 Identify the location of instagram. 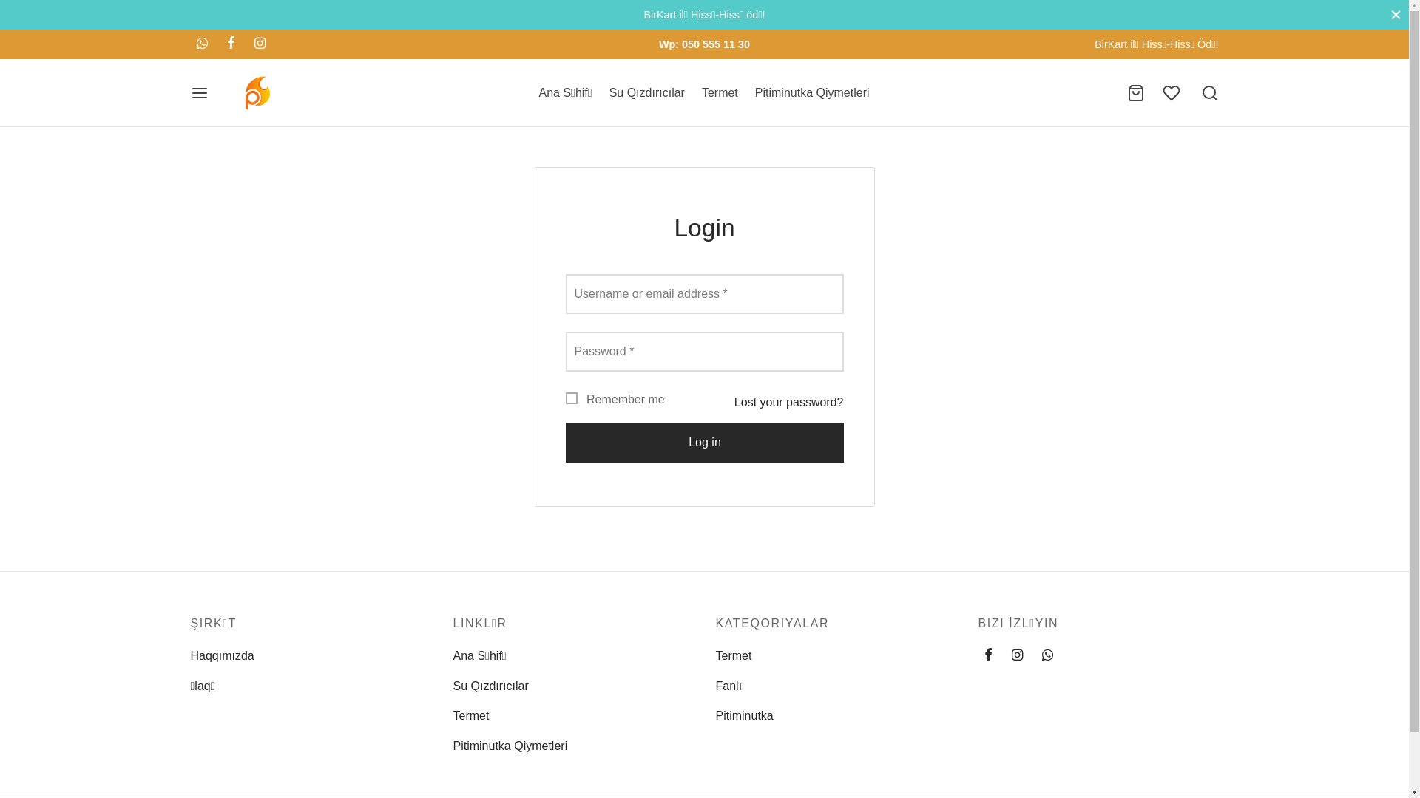
(1018, 656).